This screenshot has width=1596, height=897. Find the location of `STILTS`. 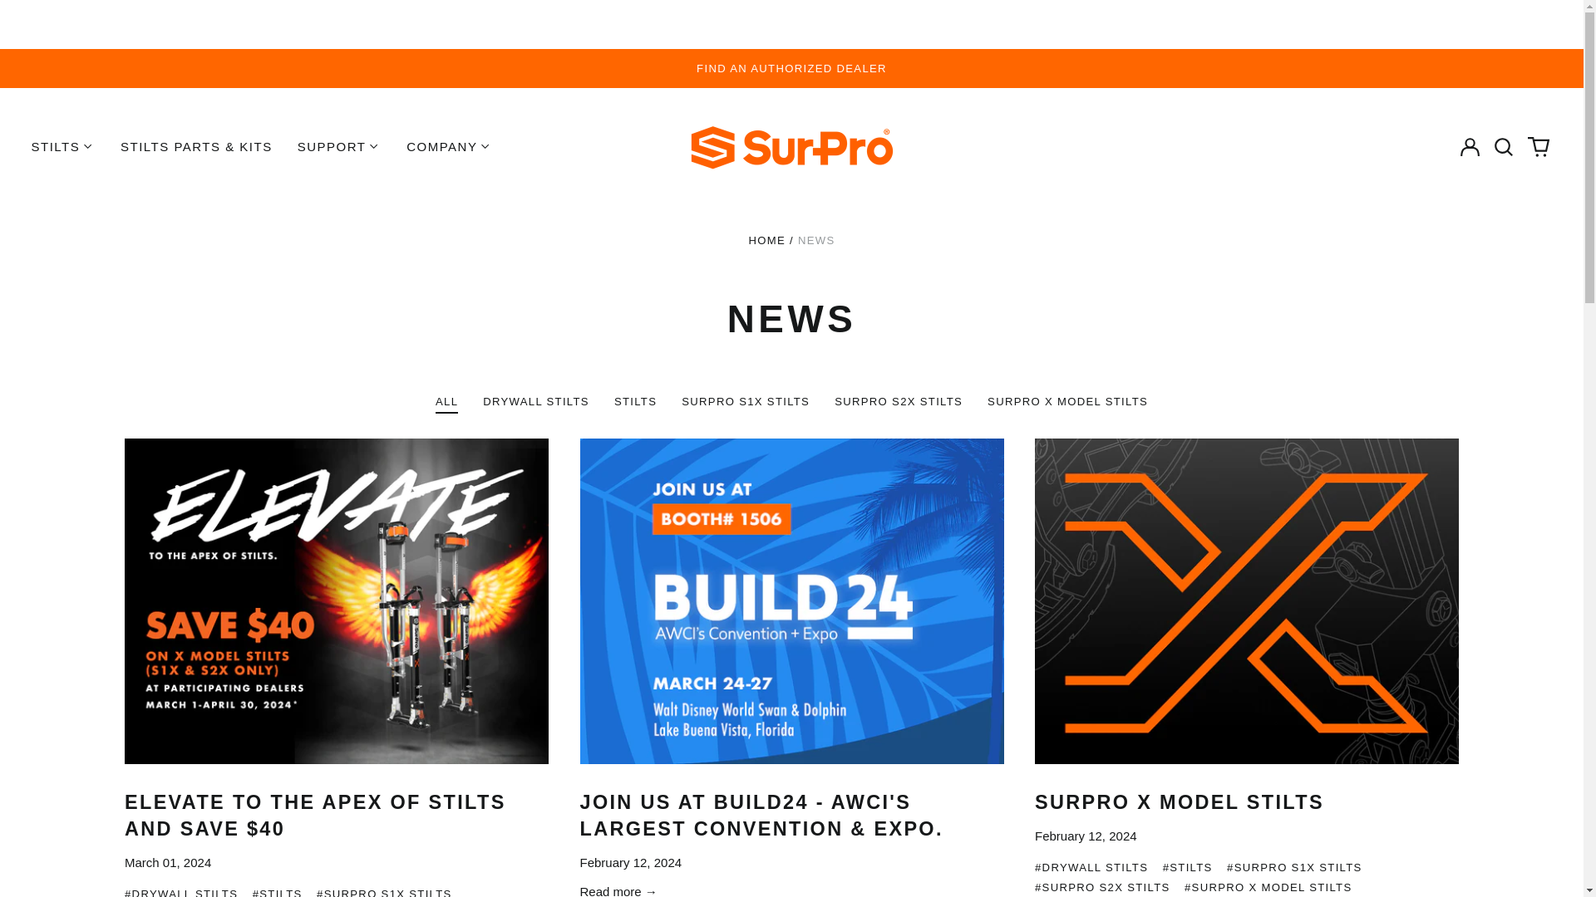

STILTS is located at coordinates (62, 147).